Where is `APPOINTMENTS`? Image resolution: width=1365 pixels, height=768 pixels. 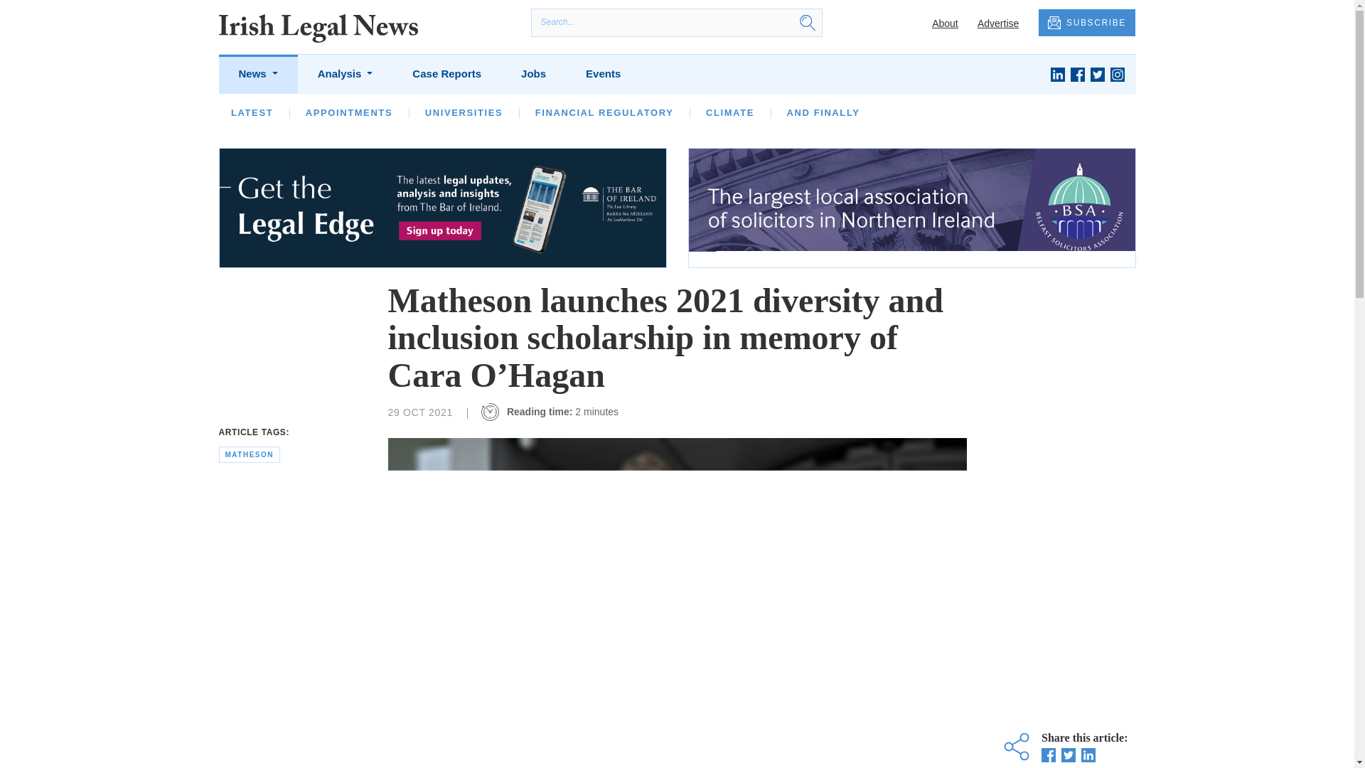
APPOINTMENTS is located at coordinates (349, 112).